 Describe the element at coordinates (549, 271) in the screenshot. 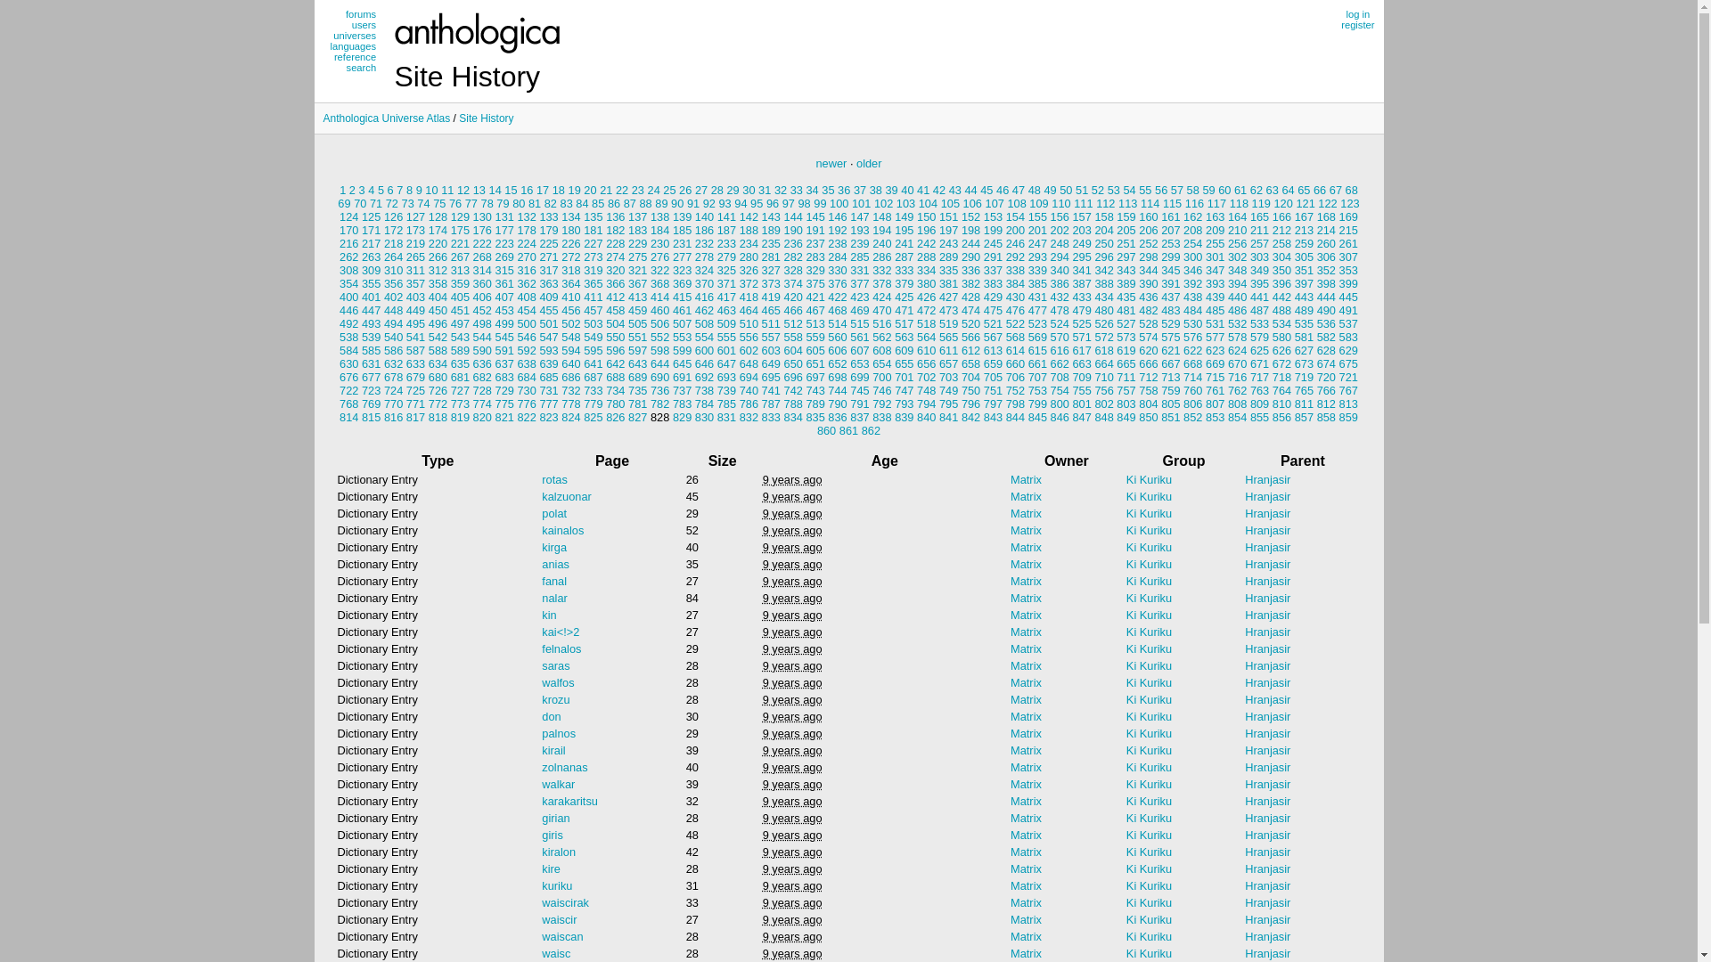

I see `317` at that location.